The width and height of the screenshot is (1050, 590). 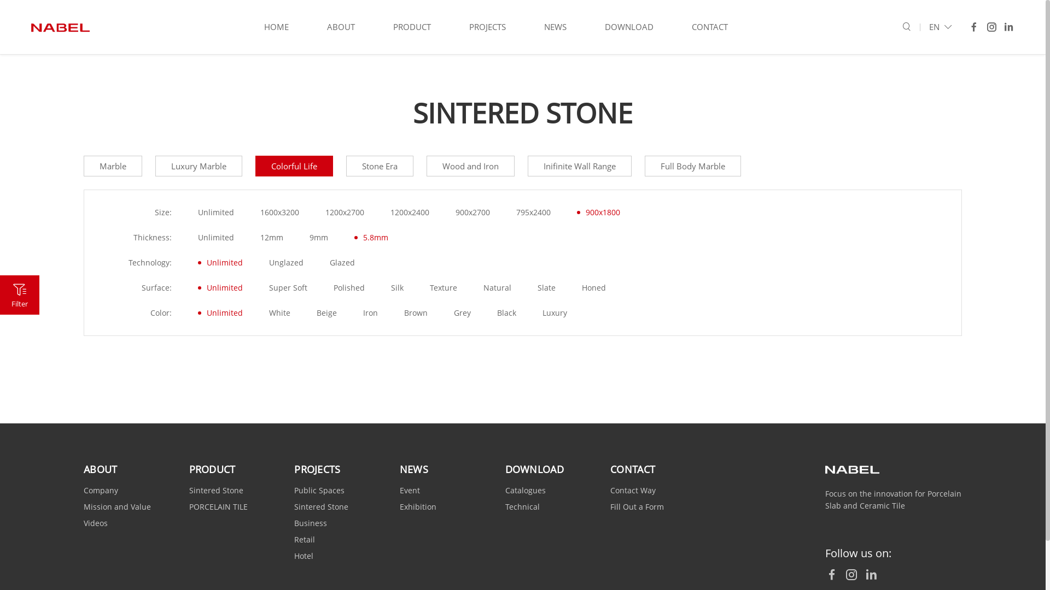 I want to click on Grey, so click(x=463, y=313).